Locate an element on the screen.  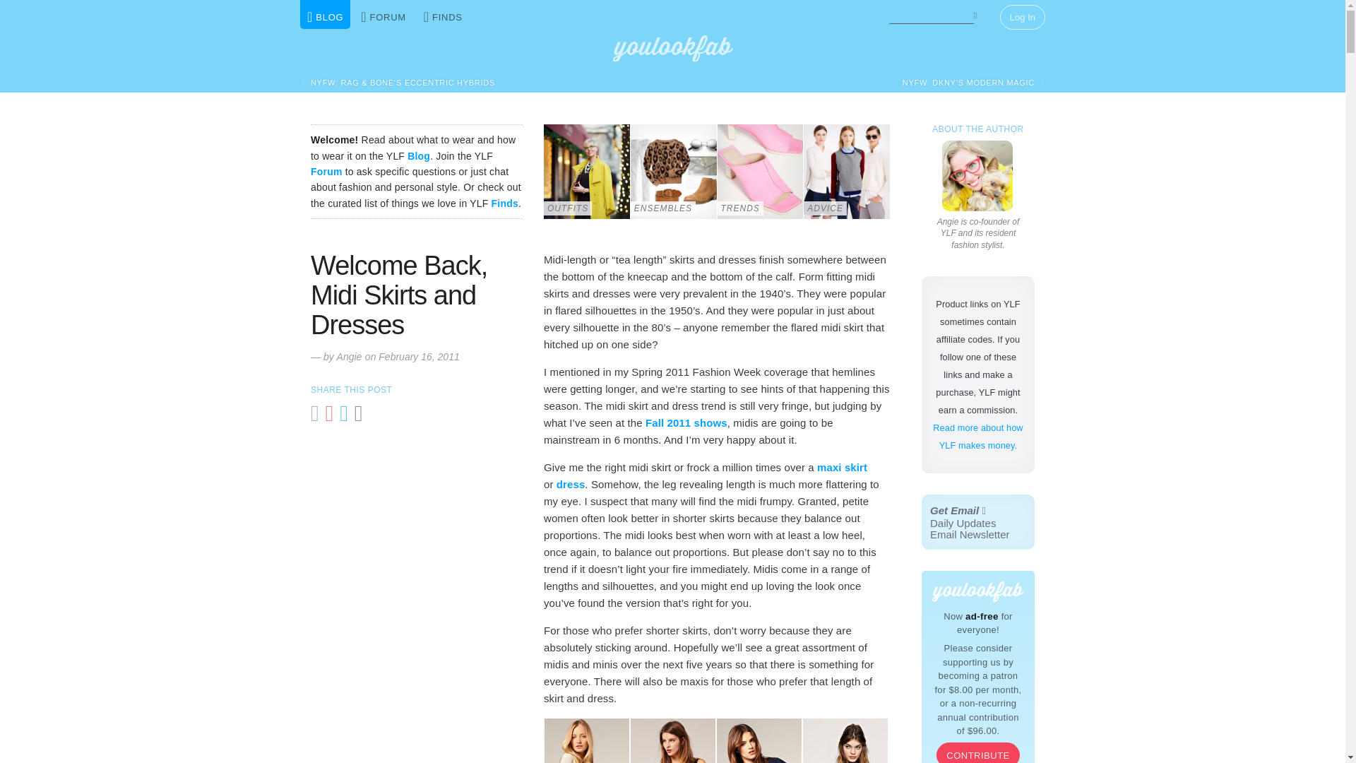
Forum is located at coordinates (326, 171).